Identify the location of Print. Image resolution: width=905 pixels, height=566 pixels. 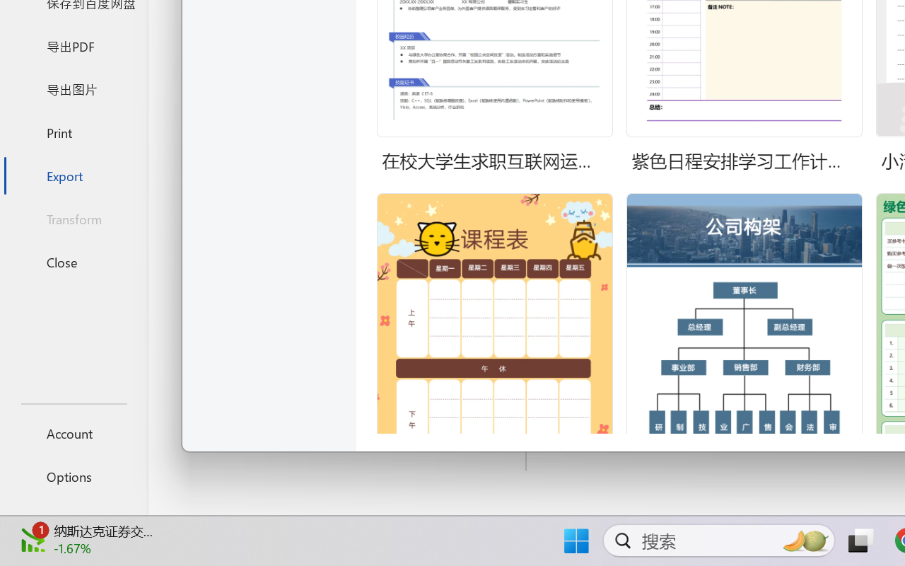
(74, 132).